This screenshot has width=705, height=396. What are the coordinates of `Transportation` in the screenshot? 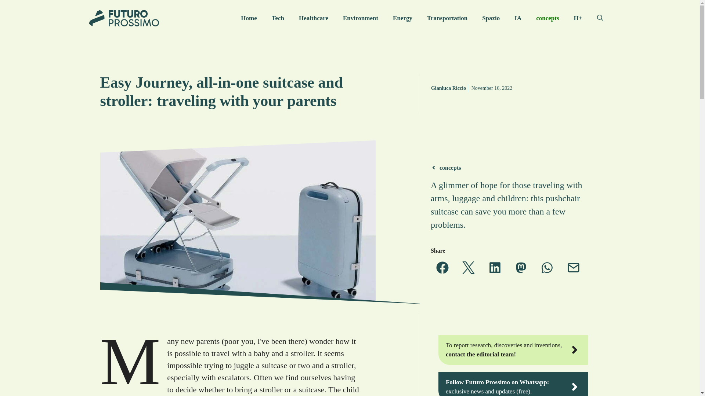 It's located at (447, 18).